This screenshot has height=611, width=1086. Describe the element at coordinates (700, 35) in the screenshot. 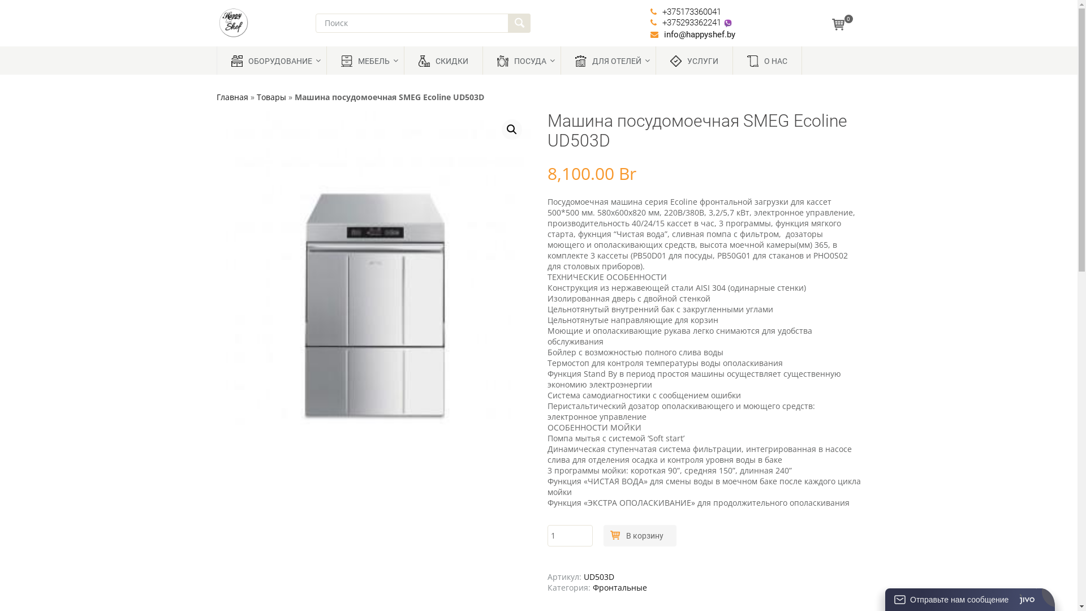

I see `info@happyshef.by` at that location.